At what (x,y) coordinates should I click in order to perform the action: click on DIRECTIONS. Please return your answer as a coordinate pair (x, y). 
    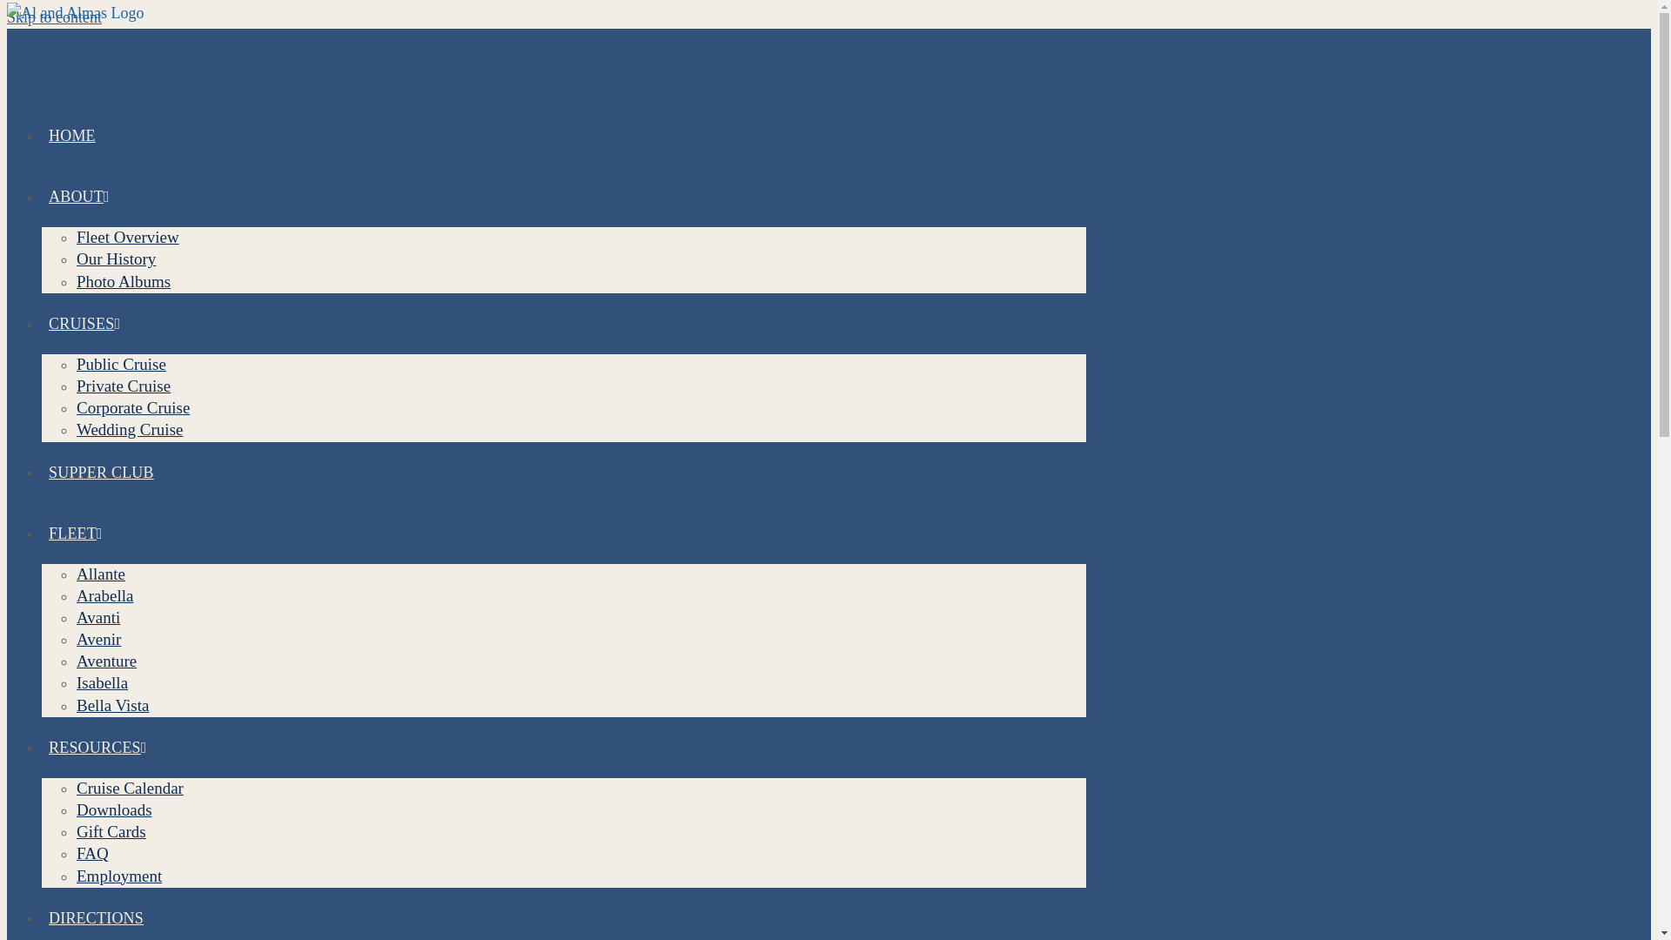
    Looking at the image, I should click on (96, 917).